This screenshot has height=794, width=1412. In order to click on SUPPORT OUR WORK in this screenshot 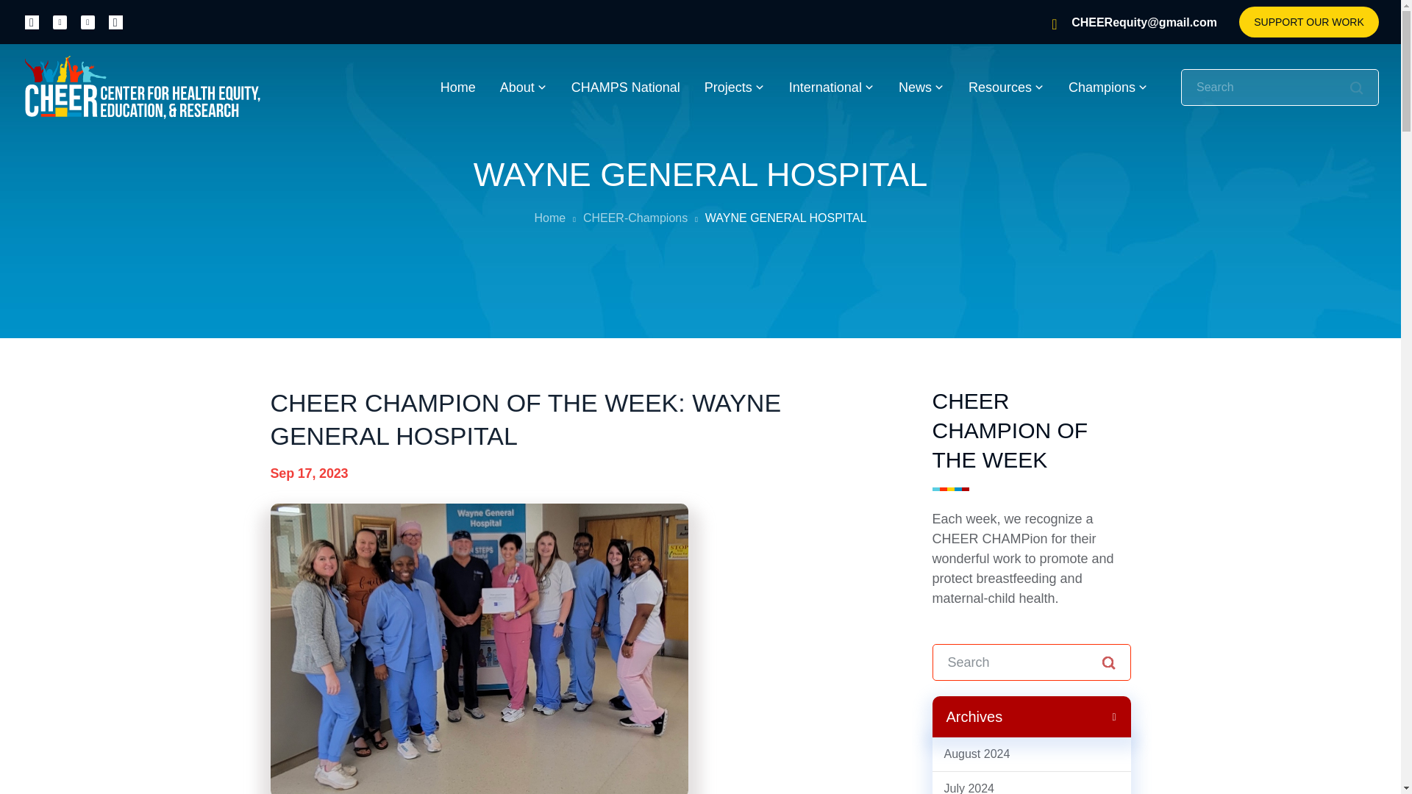, I will do `click(1309, 21)`.